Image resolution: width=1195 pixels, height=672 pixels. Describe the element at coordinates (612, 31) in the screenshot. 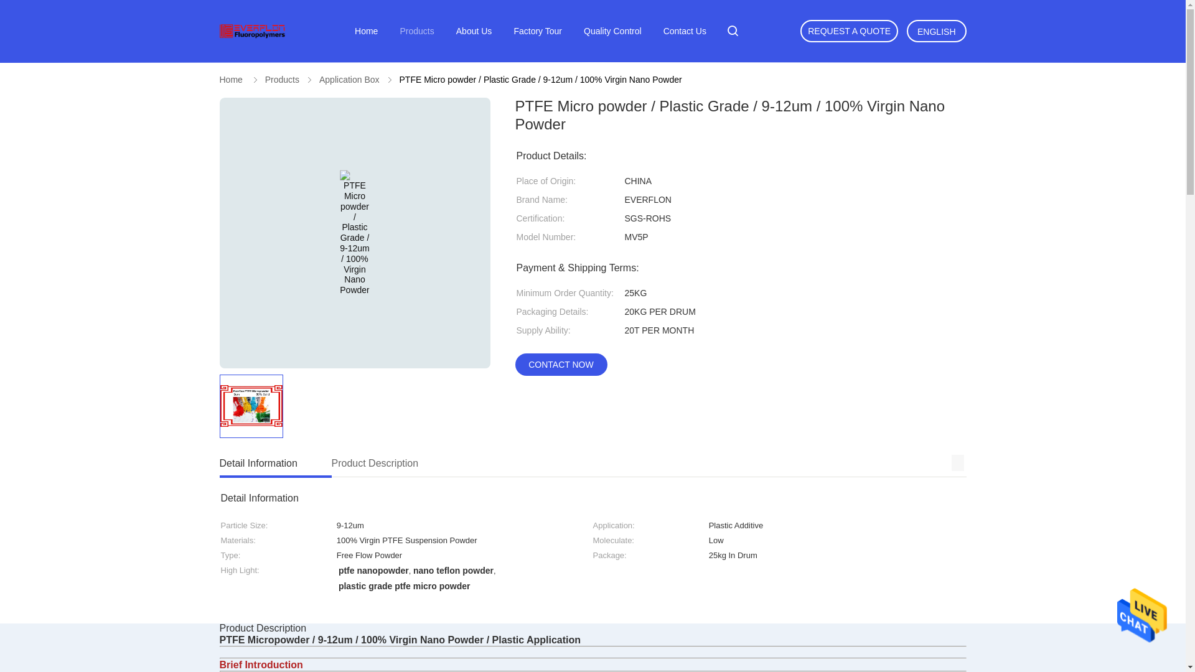

I see `REQUEST A QUOTE` at that location.